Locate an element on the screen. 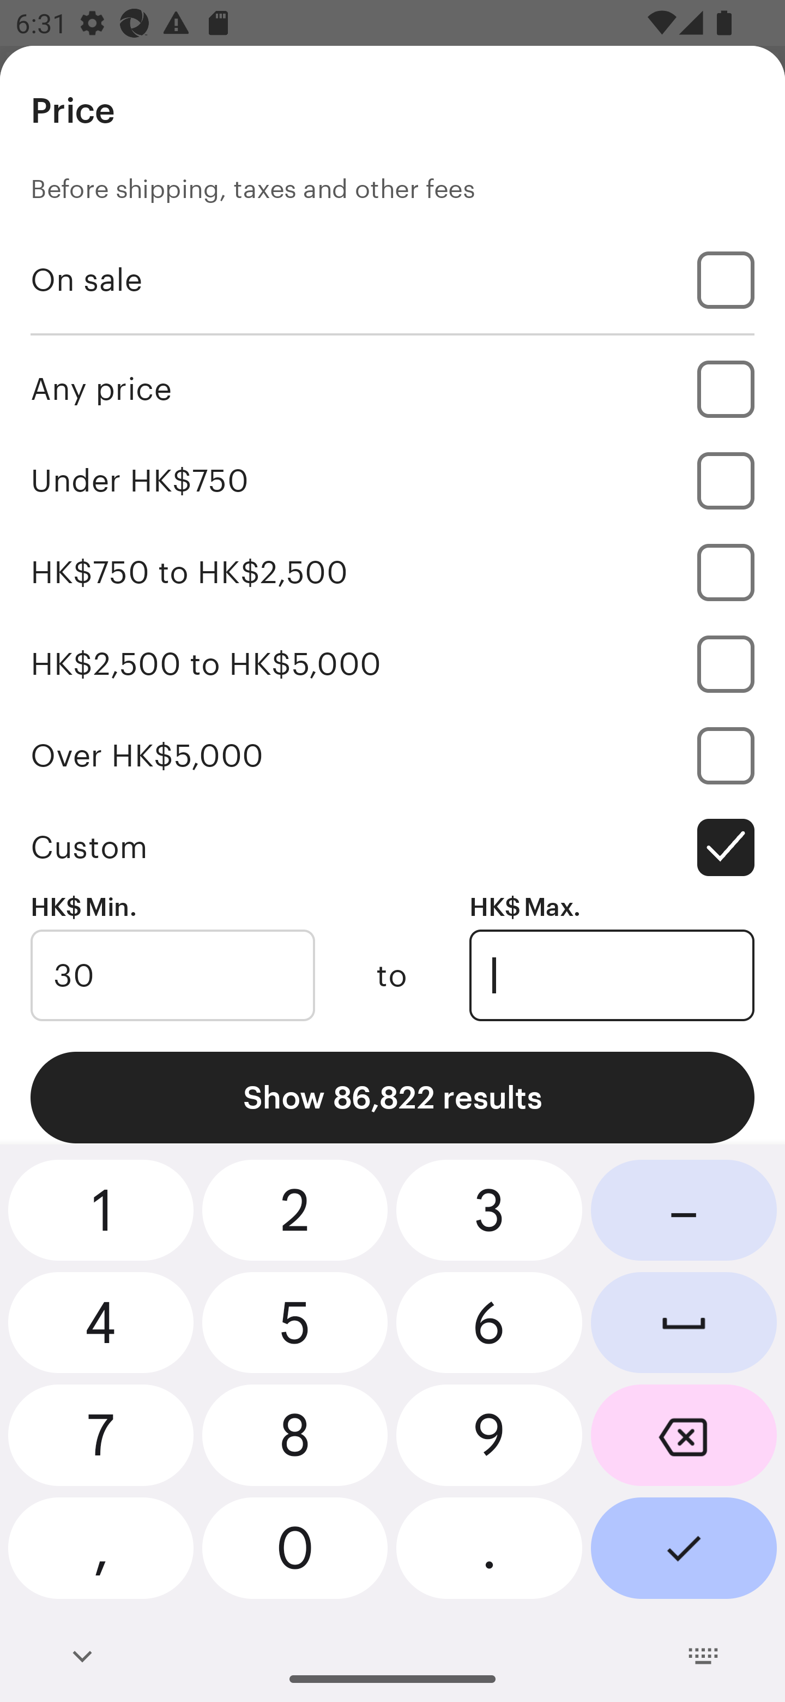  Custom is located at coordinates (392, 848).